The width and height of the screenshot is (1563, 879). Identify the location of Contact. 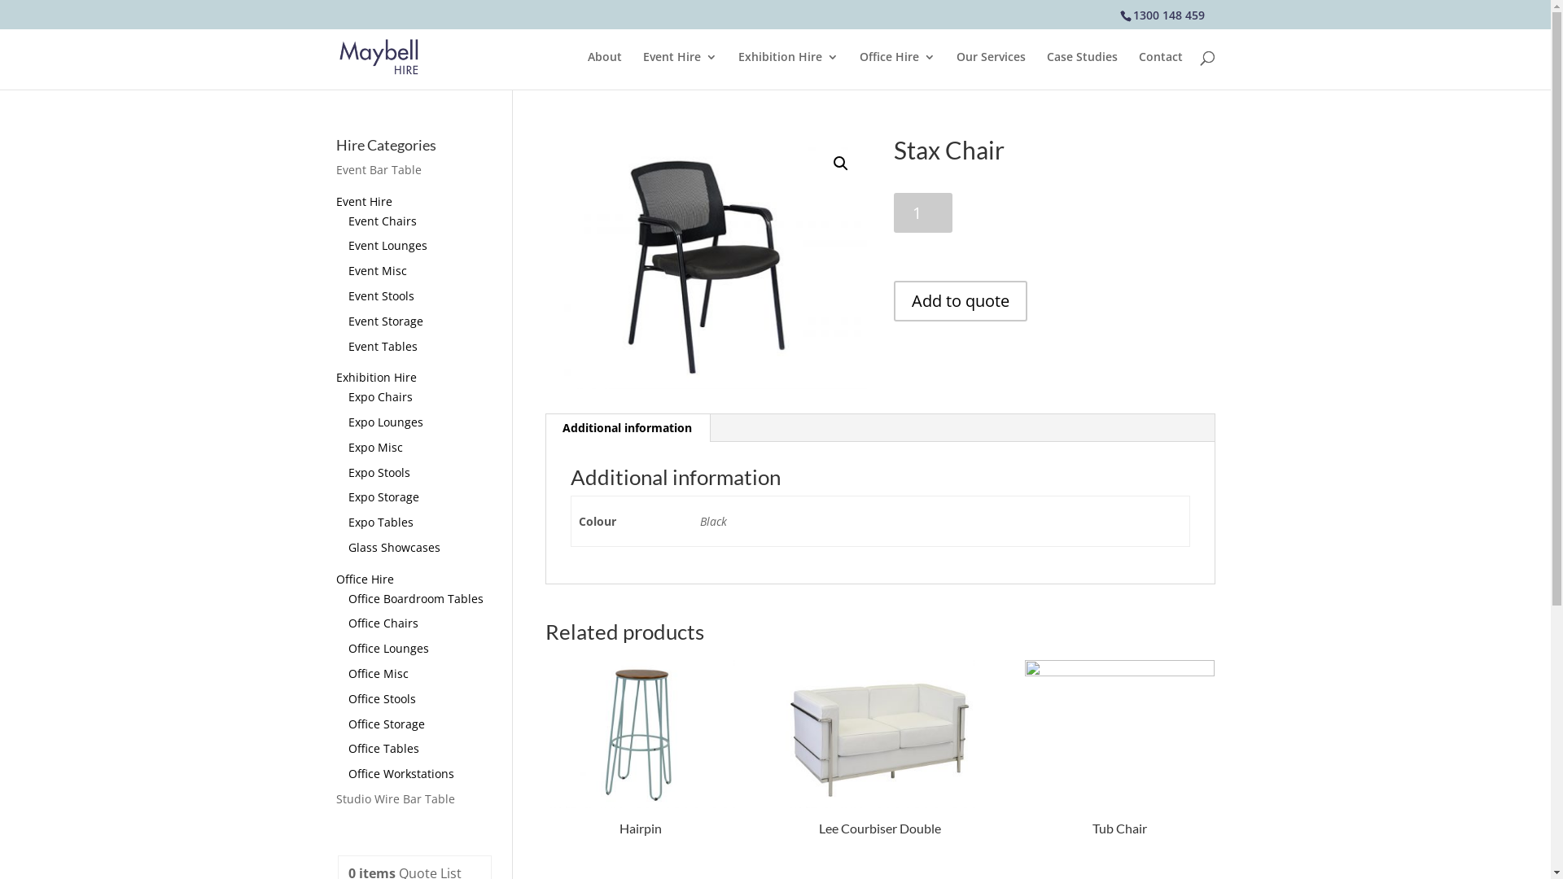
(1160, 70).